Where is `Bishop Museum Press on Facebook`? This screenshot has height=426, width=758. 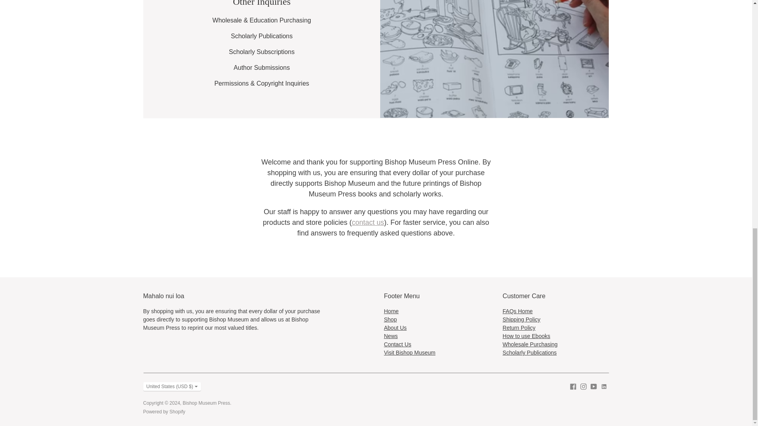 Bishop Museum Press on Facebook is located at coordinates (573, 386).